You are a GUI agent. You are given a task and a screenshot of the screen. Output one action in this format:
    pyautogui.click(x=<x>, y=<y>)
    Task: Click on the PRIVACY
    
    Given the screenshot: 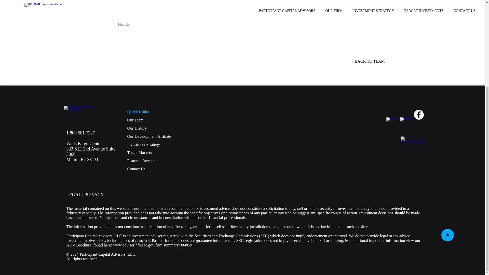 What is the action you would take?
    pyautogui.click(x=332, y=9)
    